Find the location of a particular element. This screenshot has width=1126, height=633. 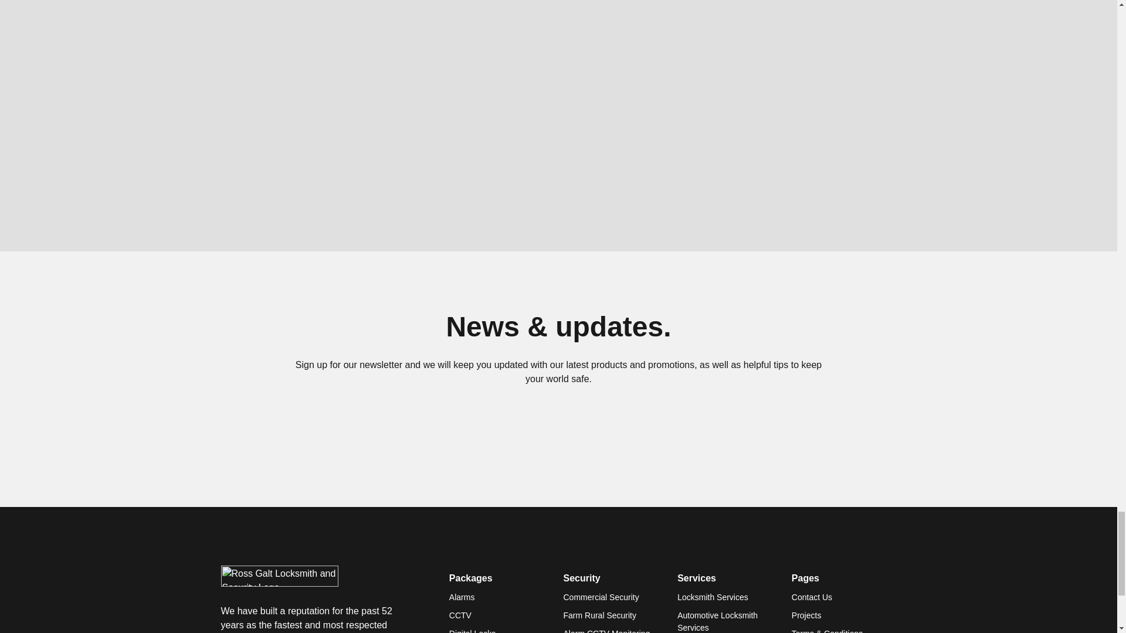

Digital Locks is located at coordinates (472, 631).